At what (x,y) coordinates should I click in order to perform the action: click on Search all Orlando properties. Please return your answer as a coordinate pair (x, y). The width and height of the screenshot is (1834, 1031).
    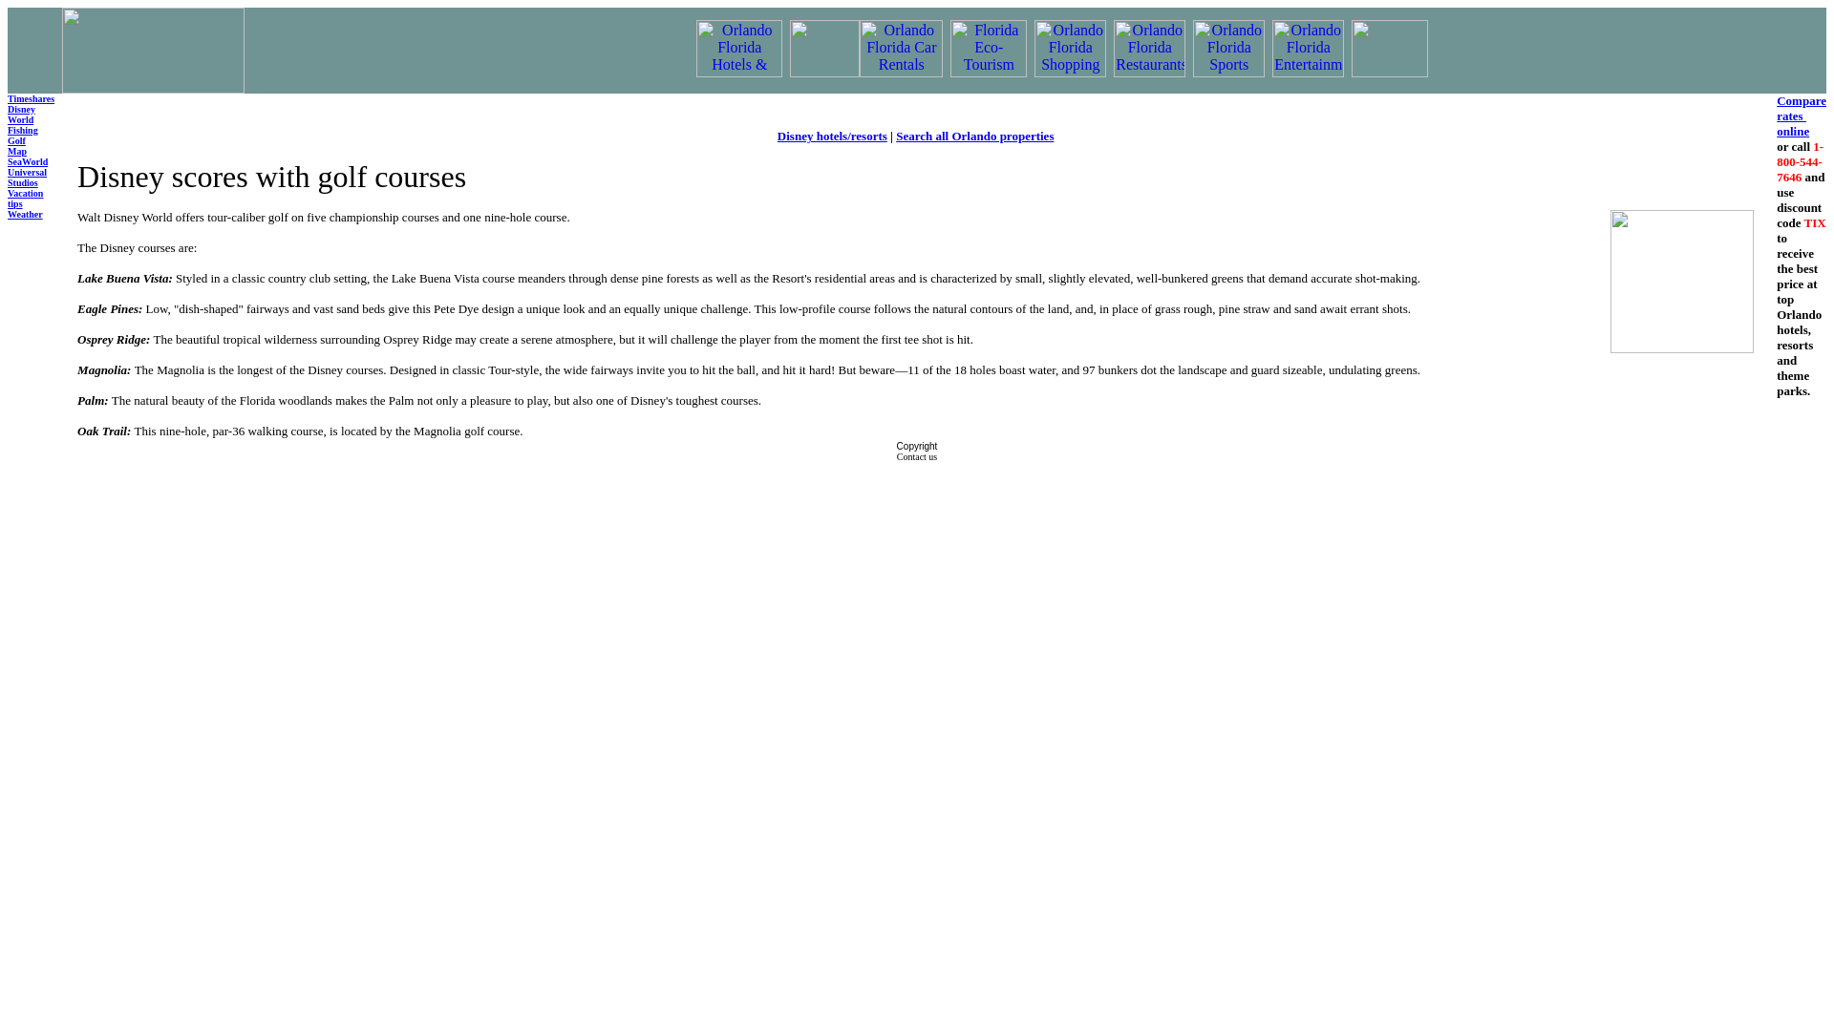
    Looking at the image, I should click on (974, 136).